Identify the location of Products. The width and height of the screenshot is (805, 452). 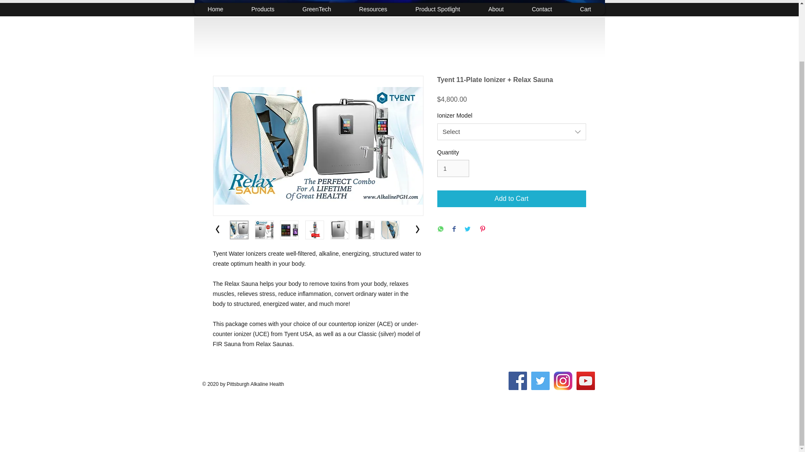
(262, 9).